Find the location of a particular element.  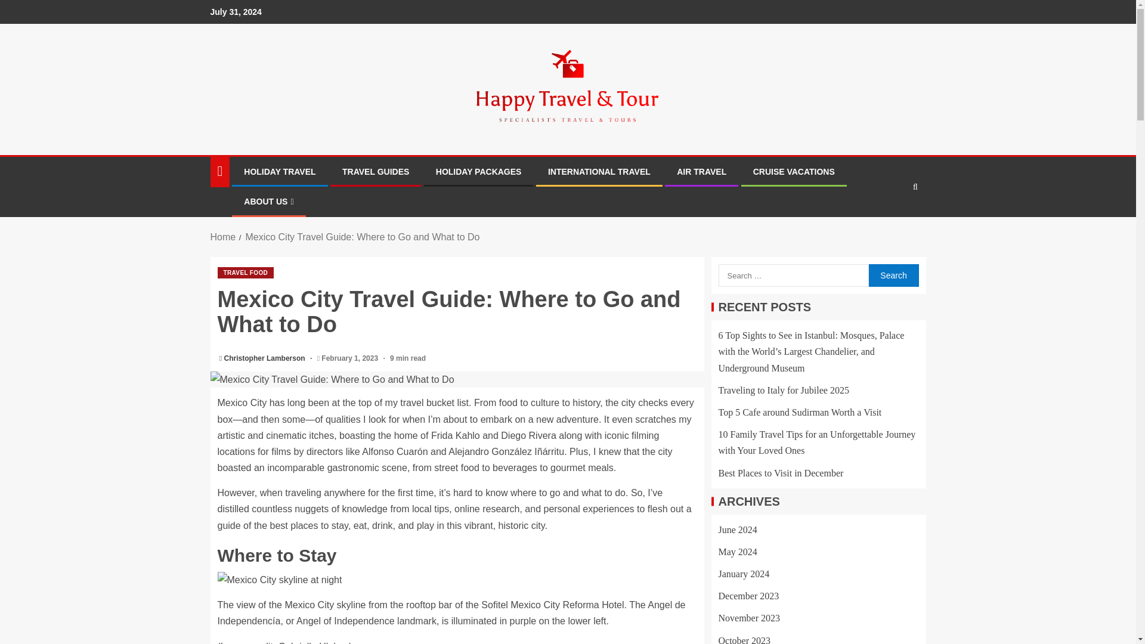

AIR TRAVEL is located at coordinates (701, 171).